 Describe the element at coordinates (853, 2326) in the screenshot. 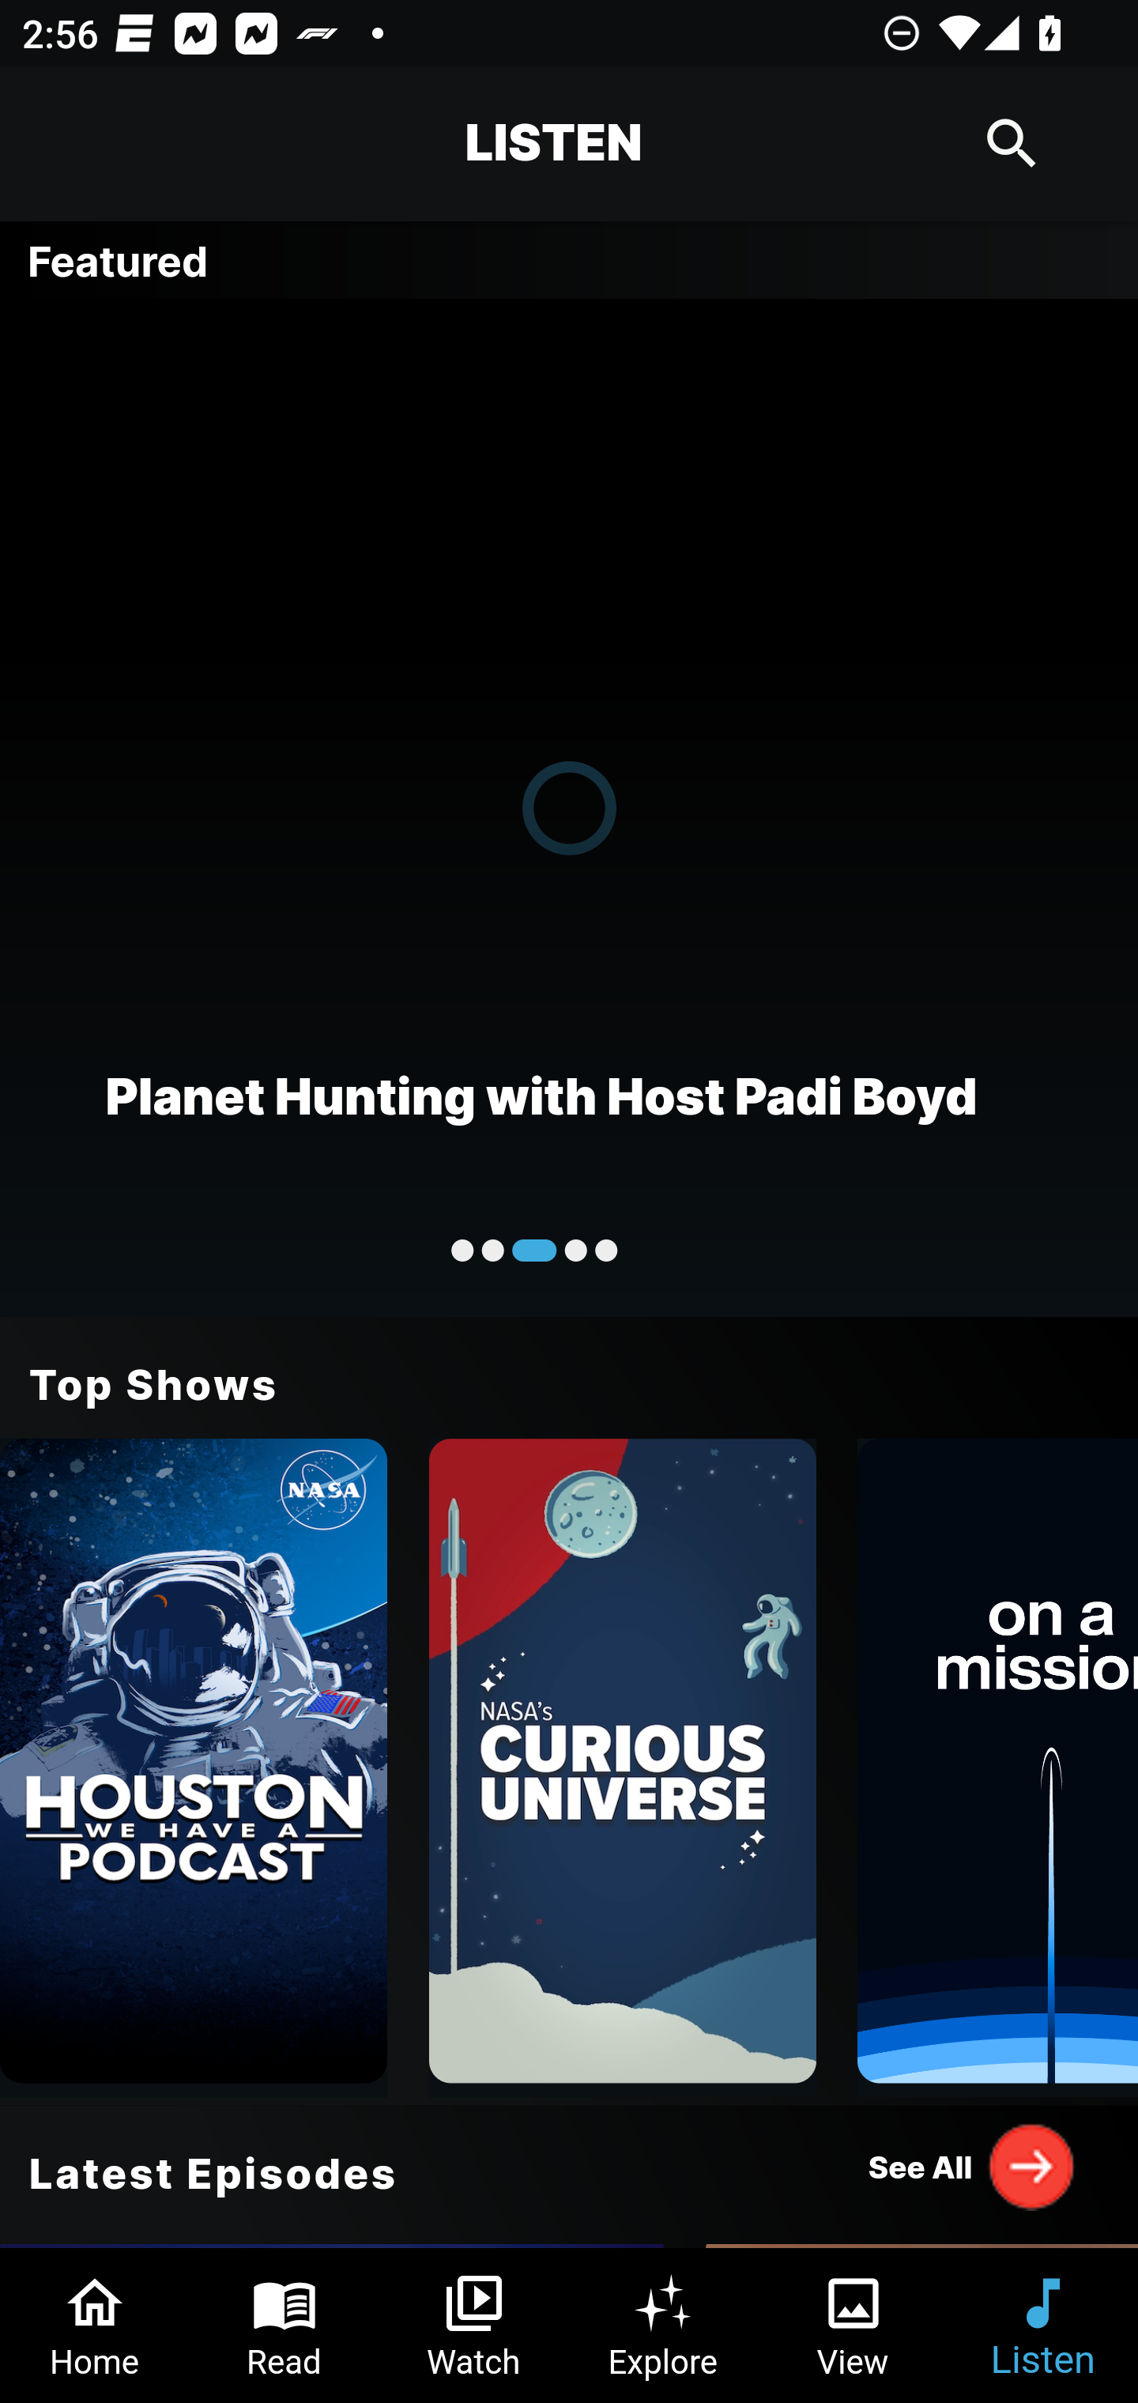

I see `View
Tab 5 of 6` at that location.